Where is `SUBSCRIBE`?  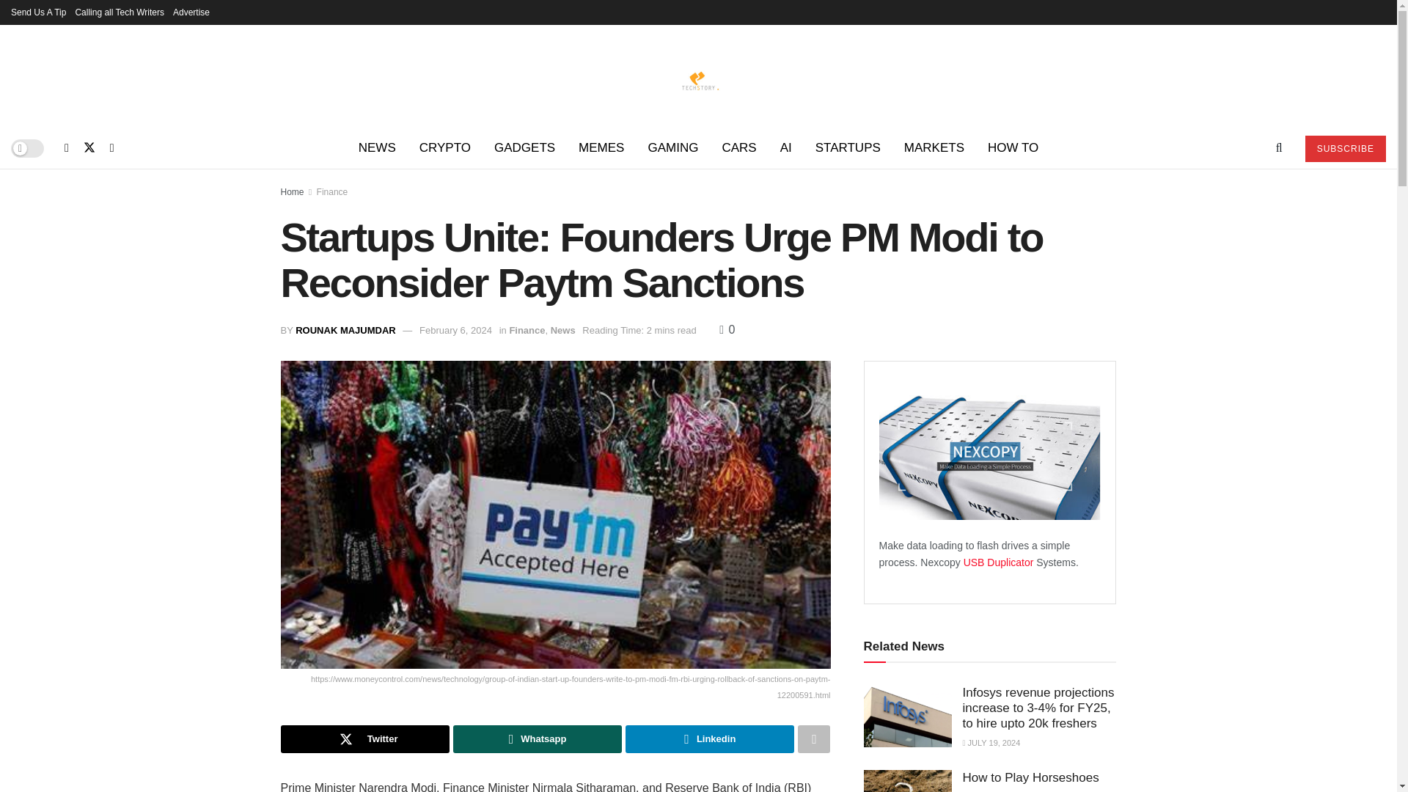
SUBSCRIBE is located at coordinates (1345, 148).